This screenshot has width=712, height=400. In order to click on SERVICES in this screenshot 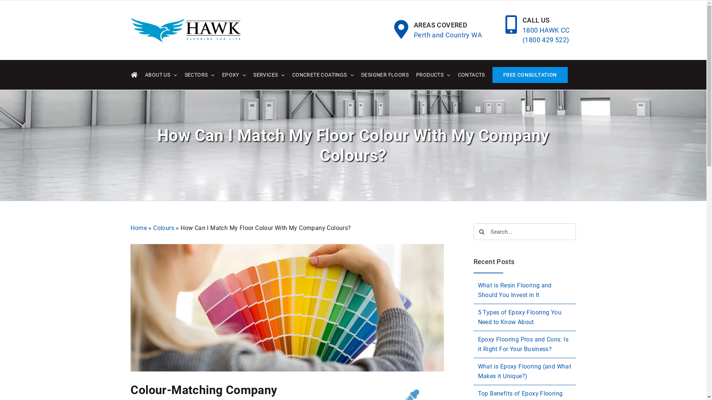, I will do `click(269, 75)`.